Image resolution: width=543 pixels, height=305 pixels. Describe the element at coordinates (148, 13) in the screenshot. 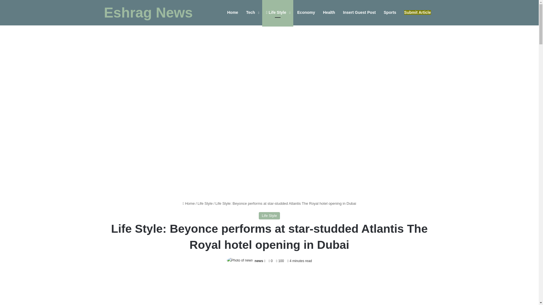

I see `Eshrag News` at that location.